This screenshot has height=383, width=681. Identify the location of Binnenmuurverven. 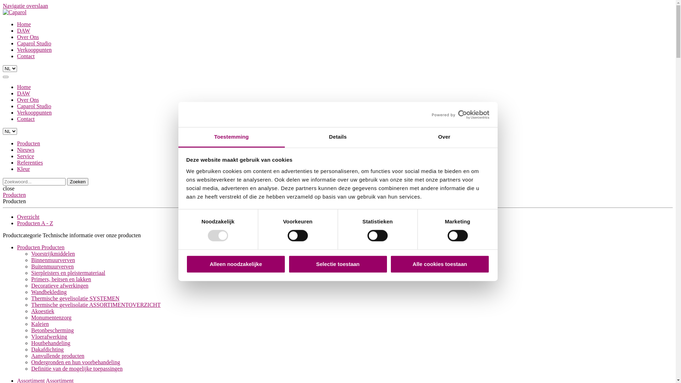
(53, 260).